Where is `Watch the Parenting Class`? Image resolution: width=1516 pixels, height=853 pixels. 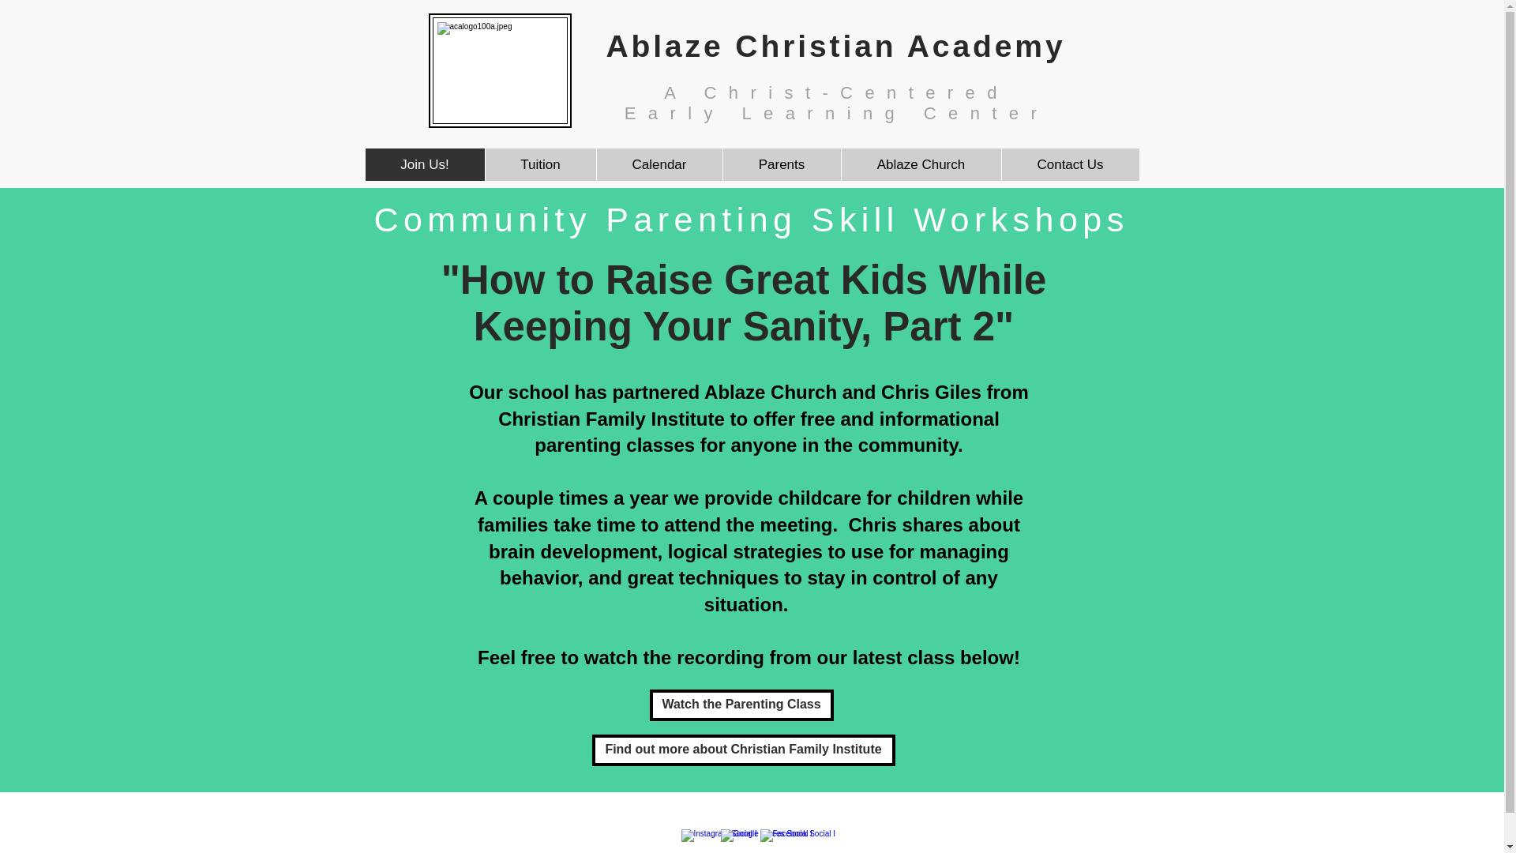
Watch the Parenting Class is located at coordinates (741, 705).